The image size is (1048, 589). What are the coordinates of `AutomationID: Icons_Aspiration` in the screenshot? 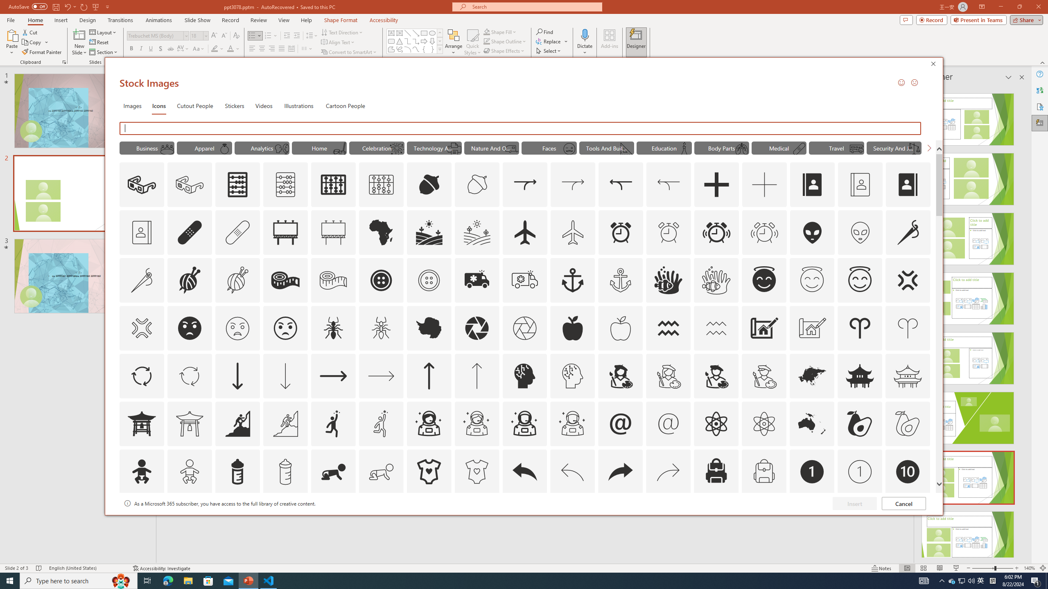 It's located at (237, 423).